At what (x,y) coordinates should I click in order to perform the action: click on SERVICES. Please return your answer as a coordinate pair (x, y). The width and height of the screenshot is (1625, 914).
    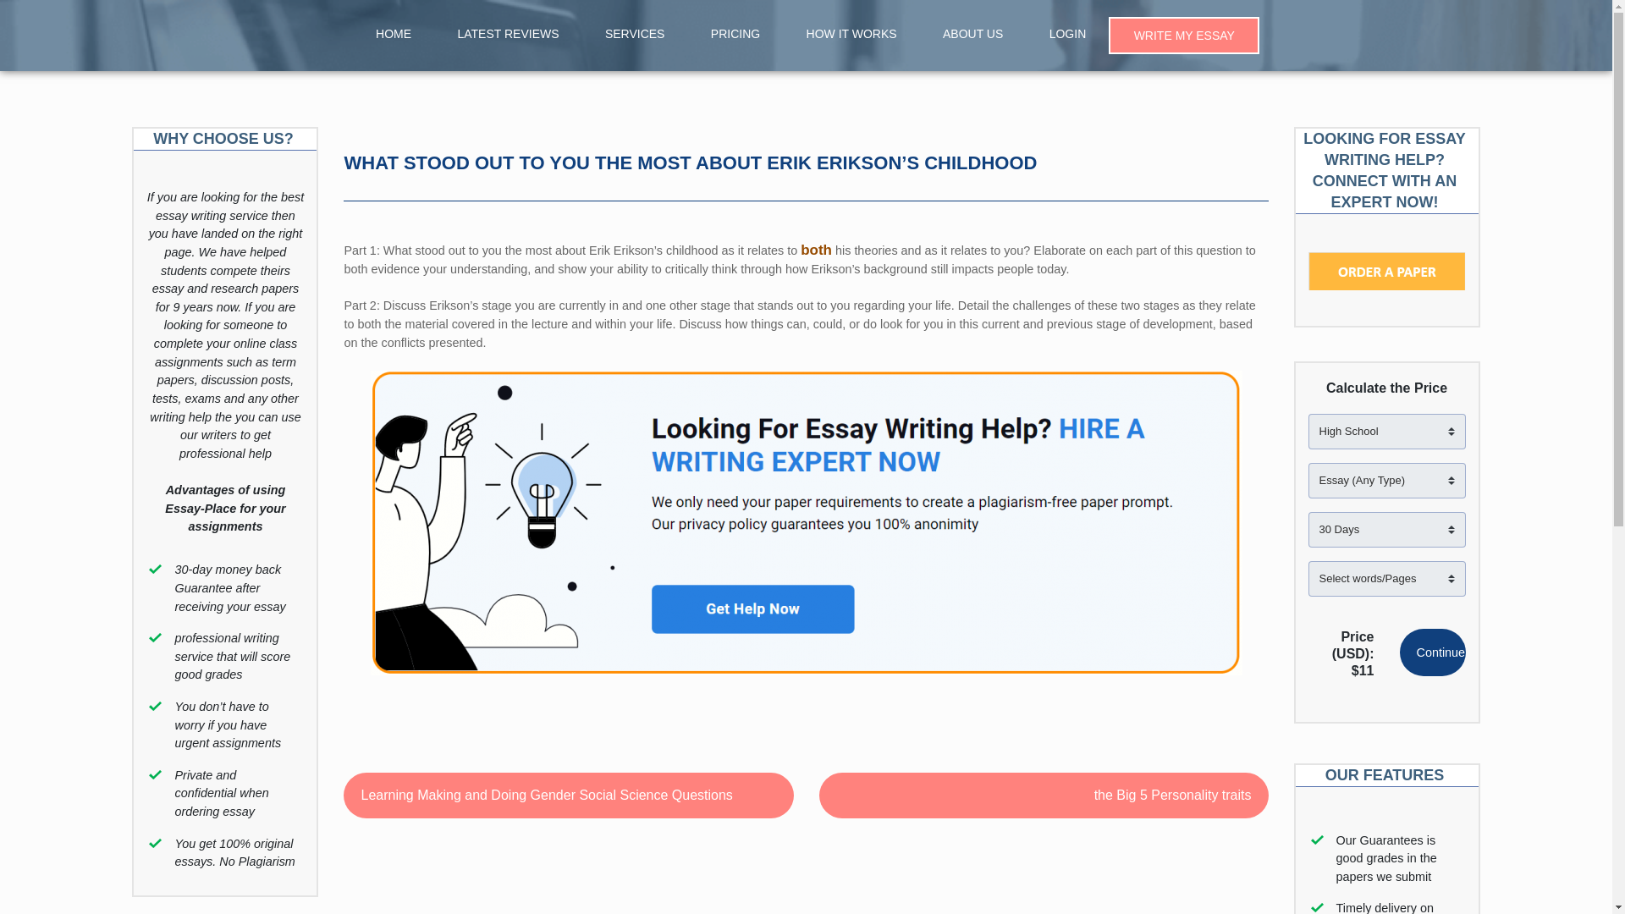
    Looking at the image, I should click on (635, 34).